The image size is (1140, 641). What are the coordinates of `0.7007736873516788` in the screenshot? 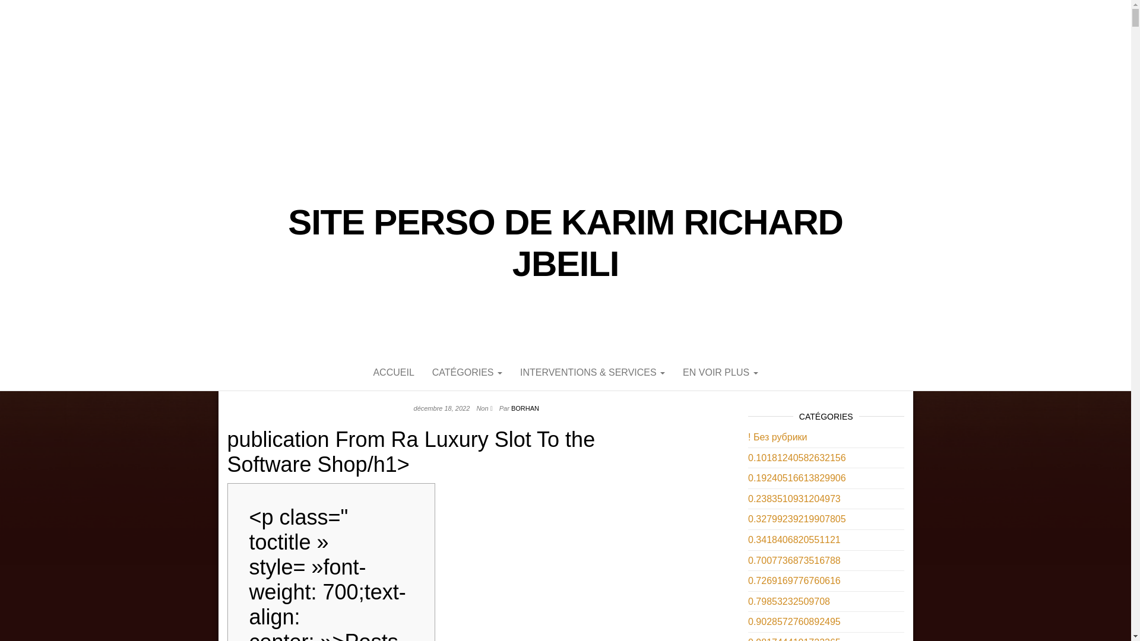 It's located at (794, 560).